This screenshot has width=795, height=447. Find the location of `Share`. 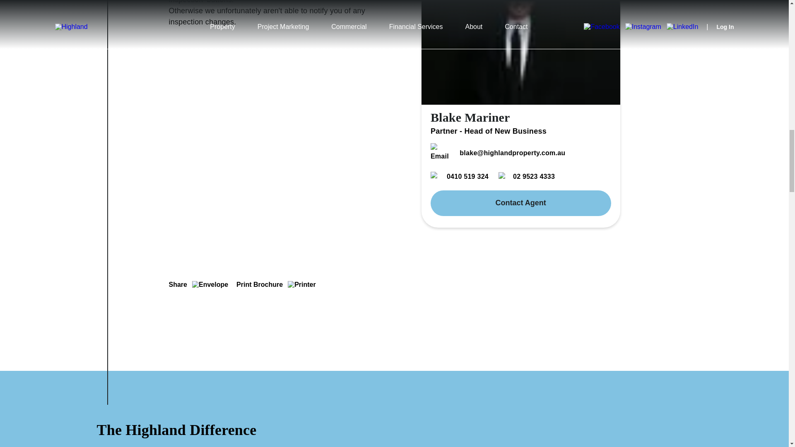

Share is located at coordinates (199, 285).